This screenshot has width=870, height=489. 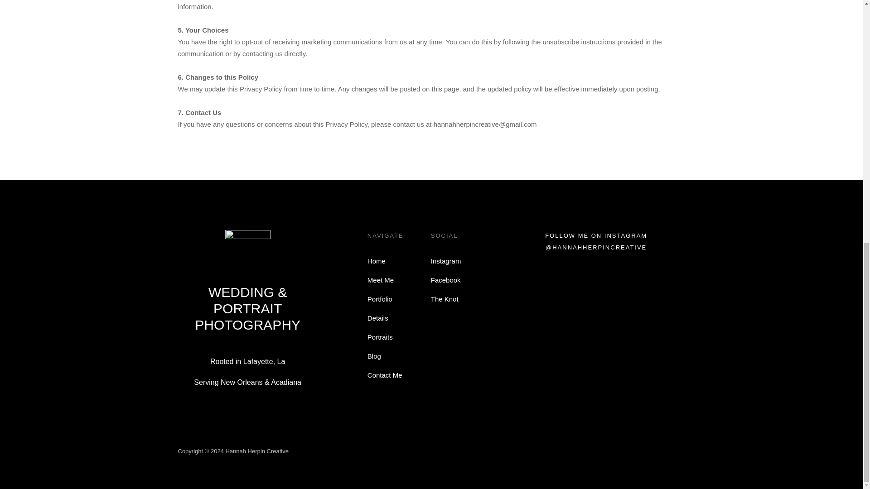 What do you see at coordinates (596, 235) in the screenshot?
I see `FOLLOW ME ON INSTAGRAM` at bounding box center [596, 235].